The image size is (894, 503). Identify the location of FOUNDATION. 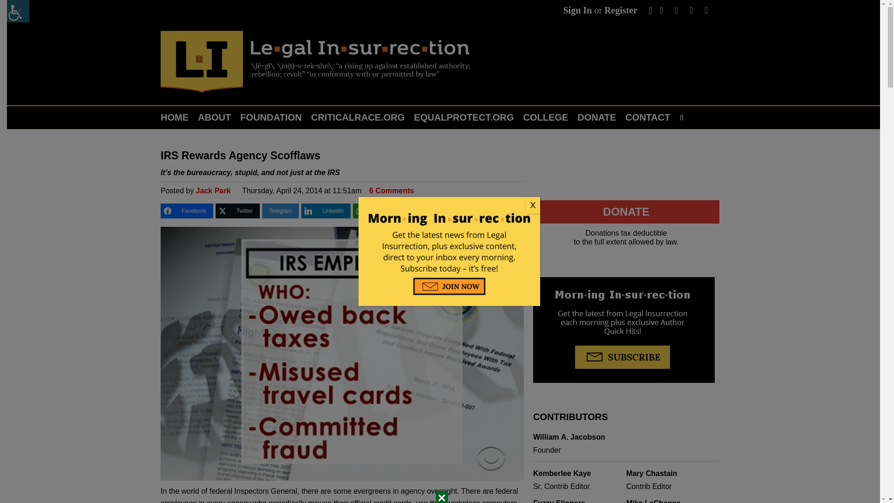
(271, 117).